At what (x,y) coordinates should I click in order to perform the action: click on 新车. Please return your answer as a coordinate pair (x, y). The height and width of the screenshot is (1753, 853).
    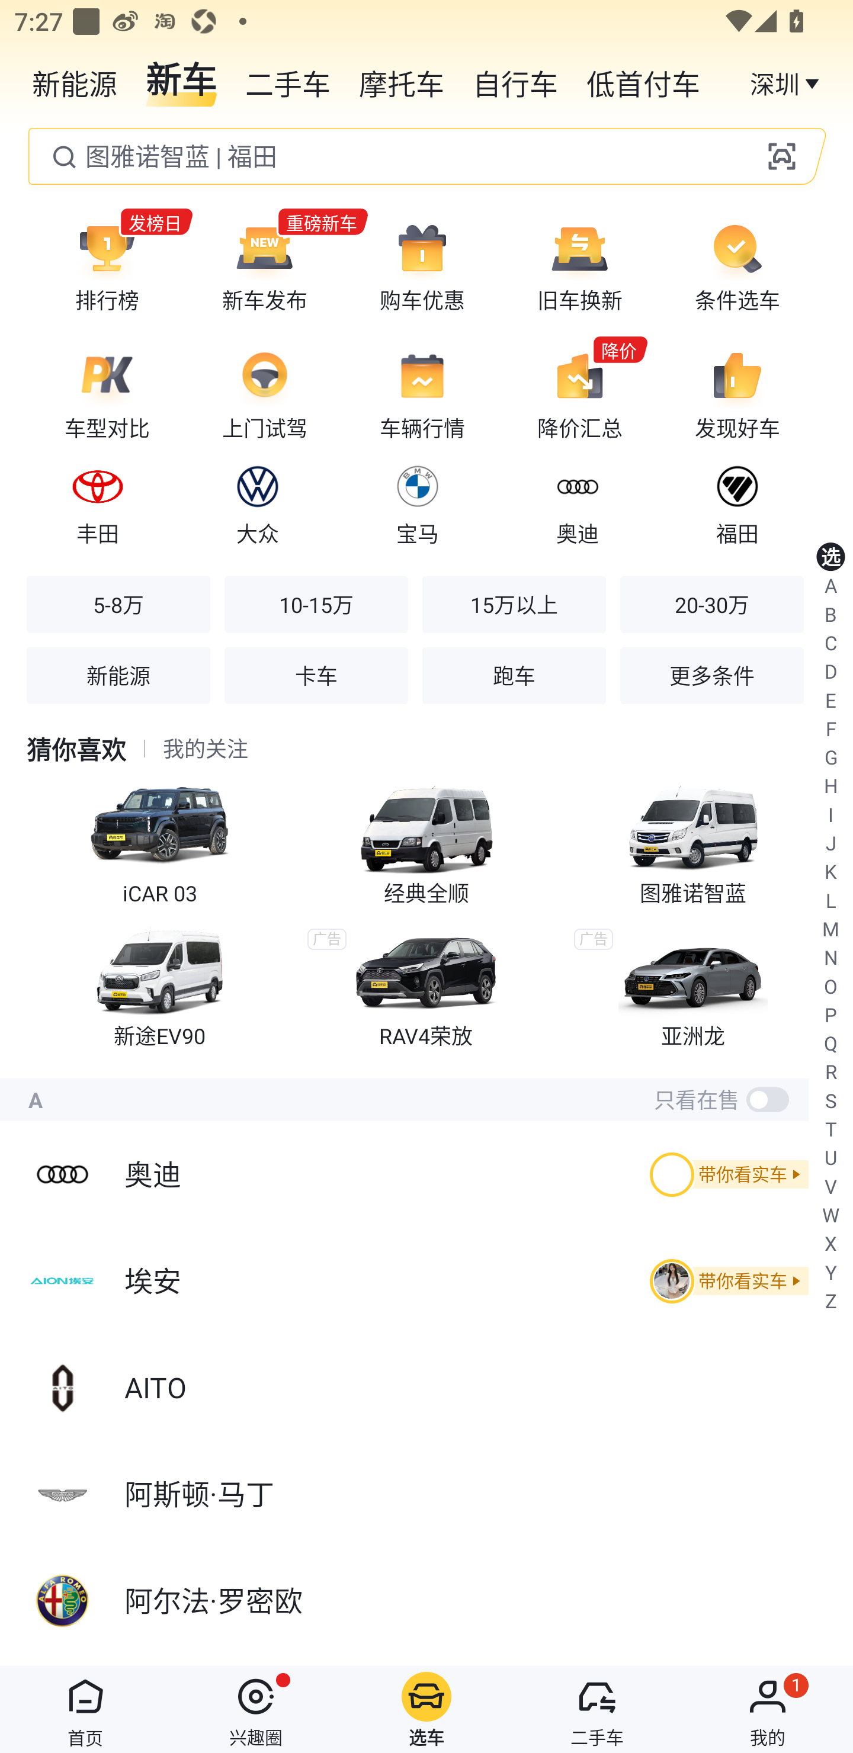
    Looking at the image, I should click on (181, 82).